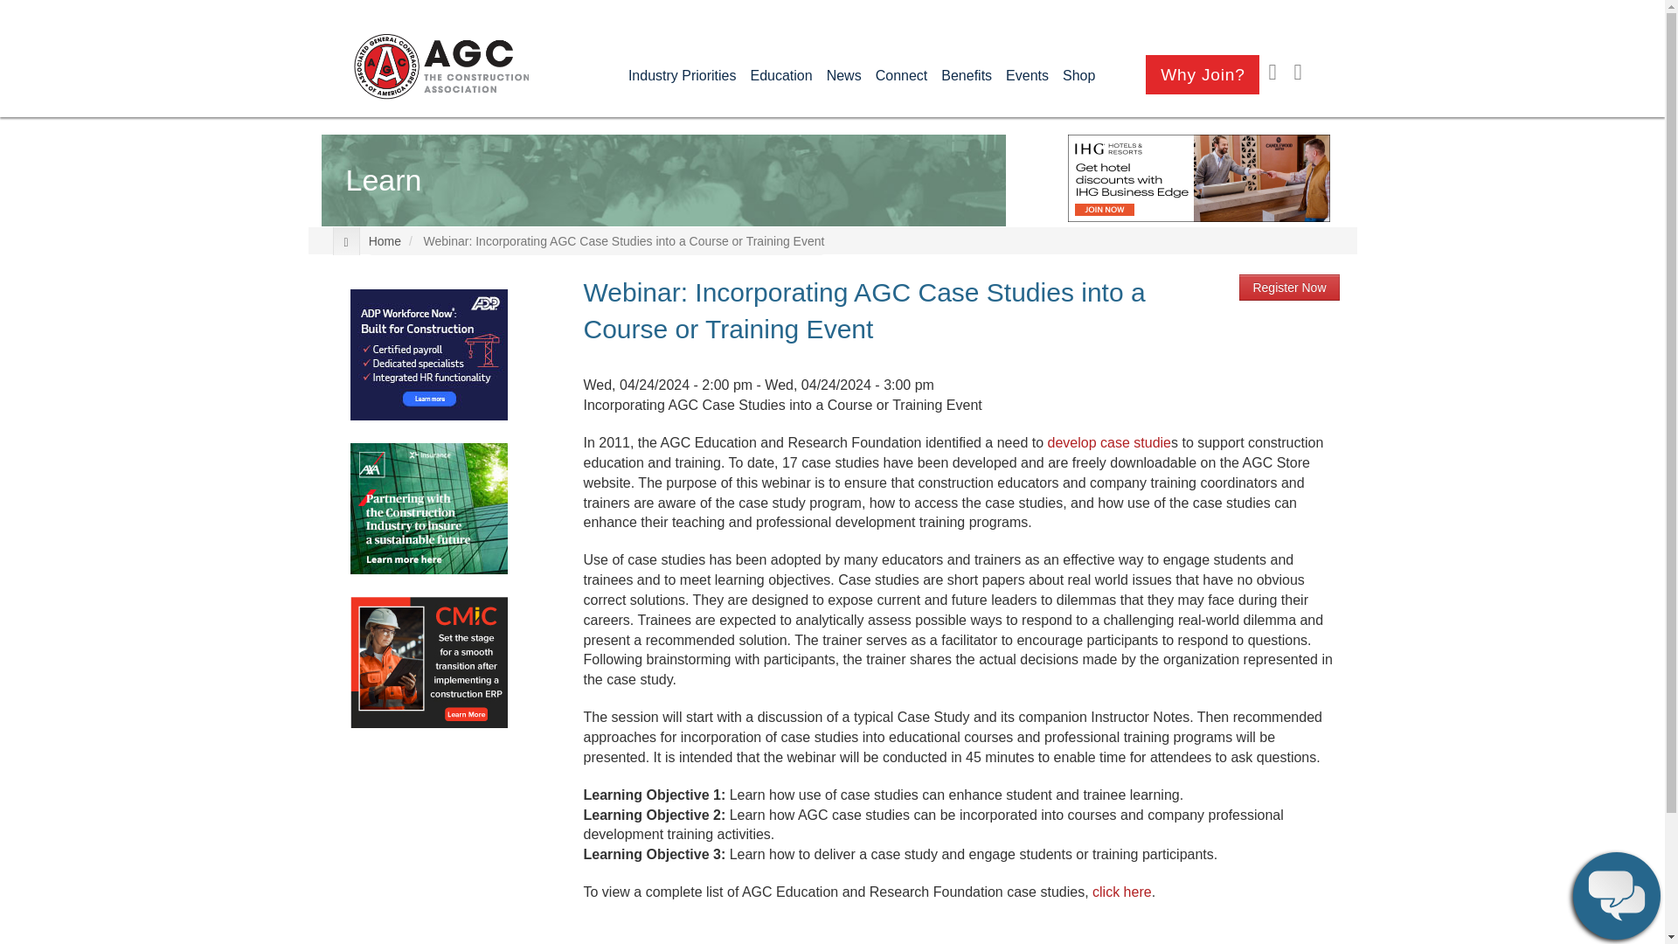 This screenshot has width=1678, height=944. I want to click on Home, so click(440, 66).